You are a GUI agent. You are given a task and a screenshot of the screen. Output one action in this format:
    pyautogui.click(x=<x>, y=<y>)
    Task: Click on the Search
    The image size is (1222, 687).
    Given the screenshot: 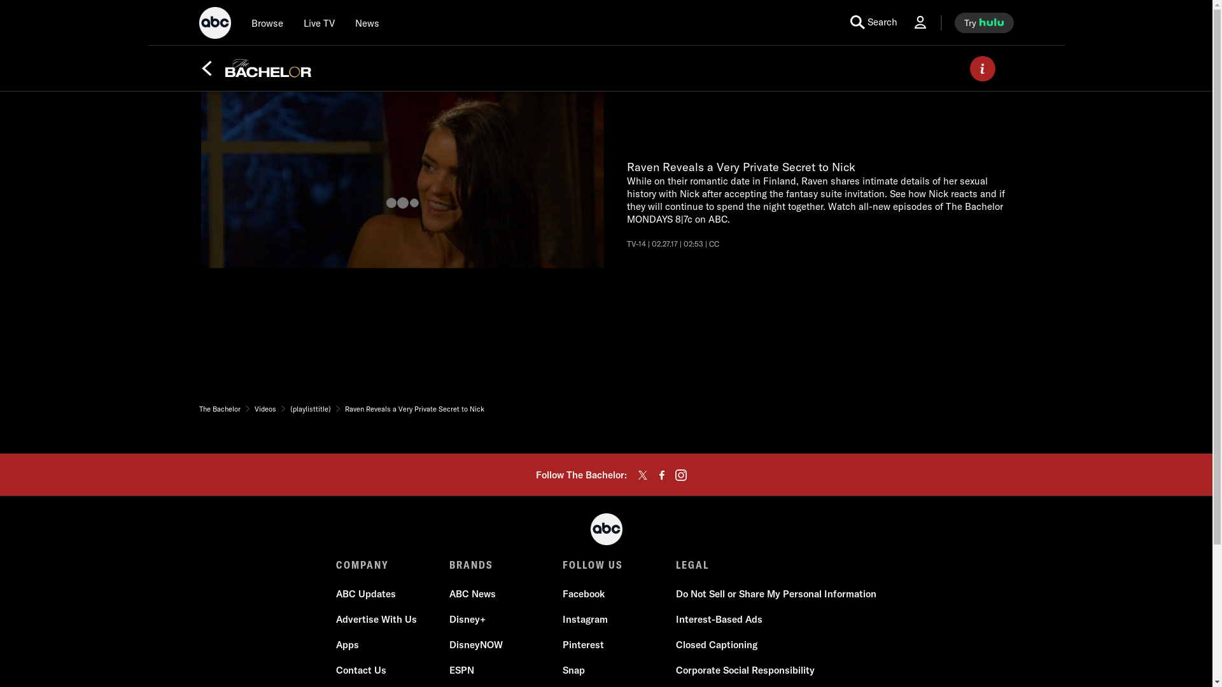 What is the action you would take?
    pyautogui.click(x=873, y=22)
    